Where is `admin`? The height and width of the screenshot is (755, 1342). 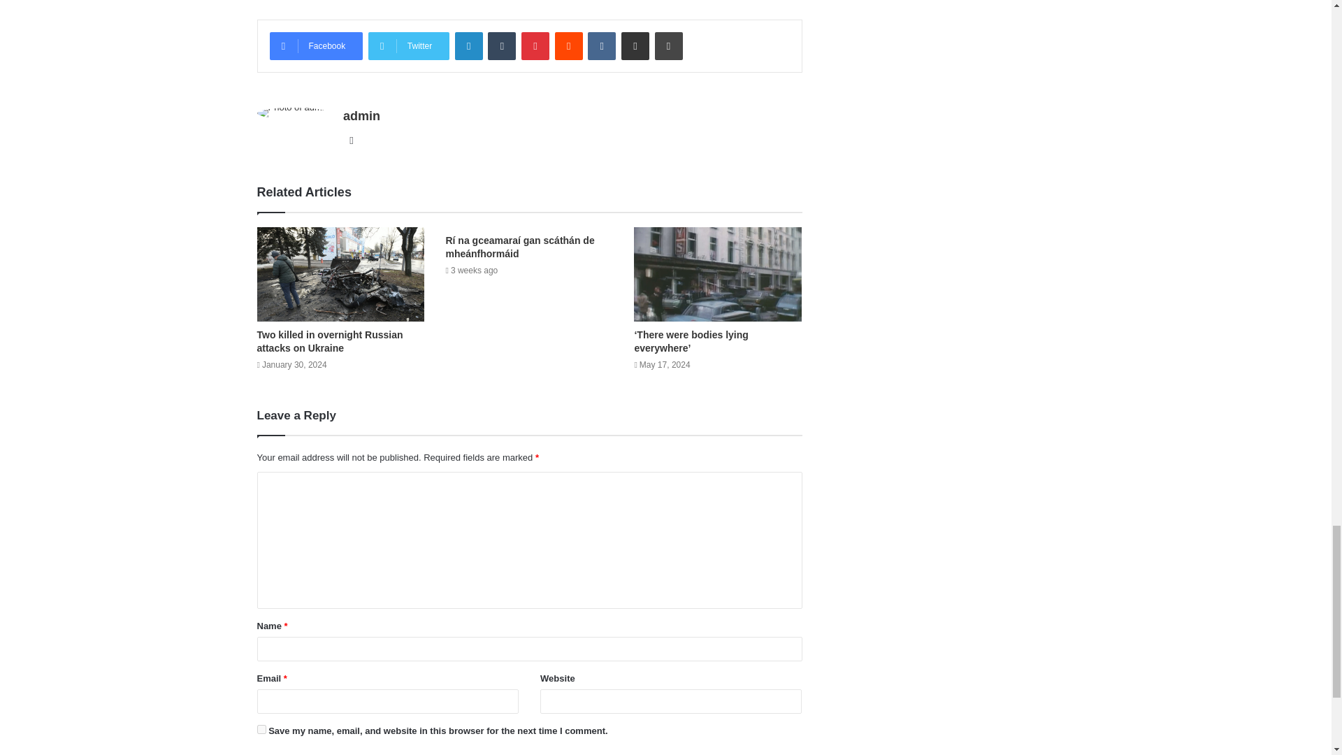 admin is located at coordinates (361, 116).